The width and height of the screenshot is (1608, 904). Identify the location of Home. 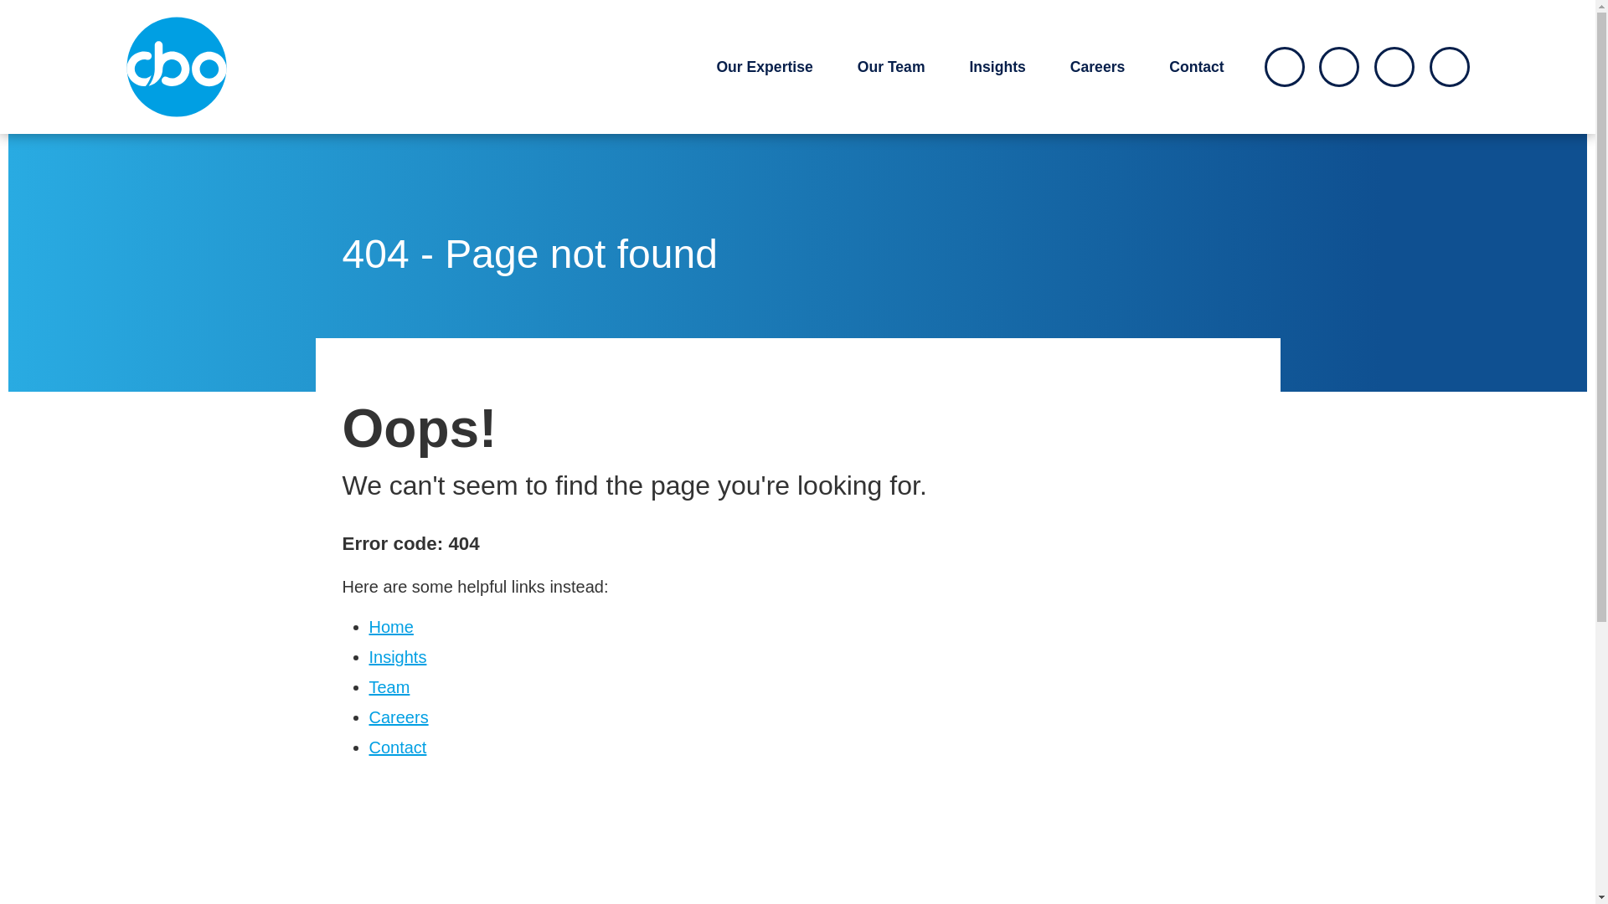
(390, 626).